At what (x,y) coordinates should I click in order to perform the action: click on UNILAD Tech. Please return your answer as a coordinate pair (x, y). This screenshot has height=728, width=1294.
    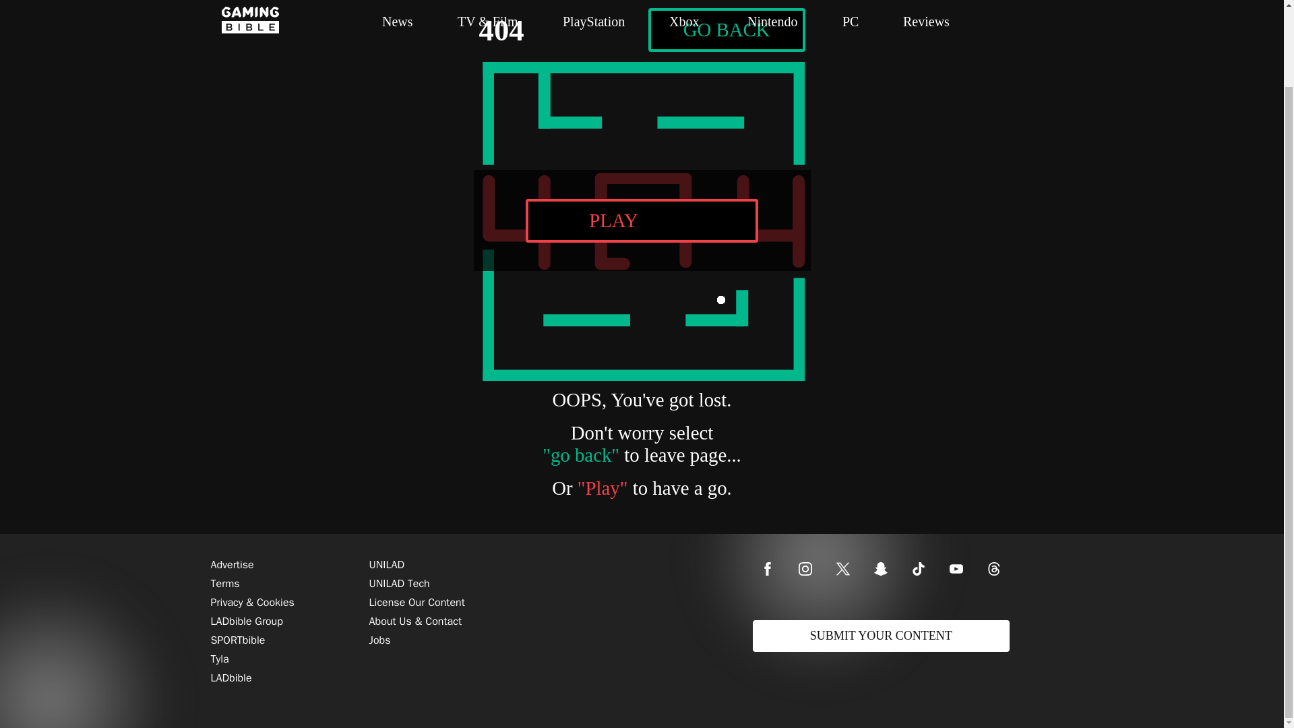
    Looking at the image, I should click on (642, 30).